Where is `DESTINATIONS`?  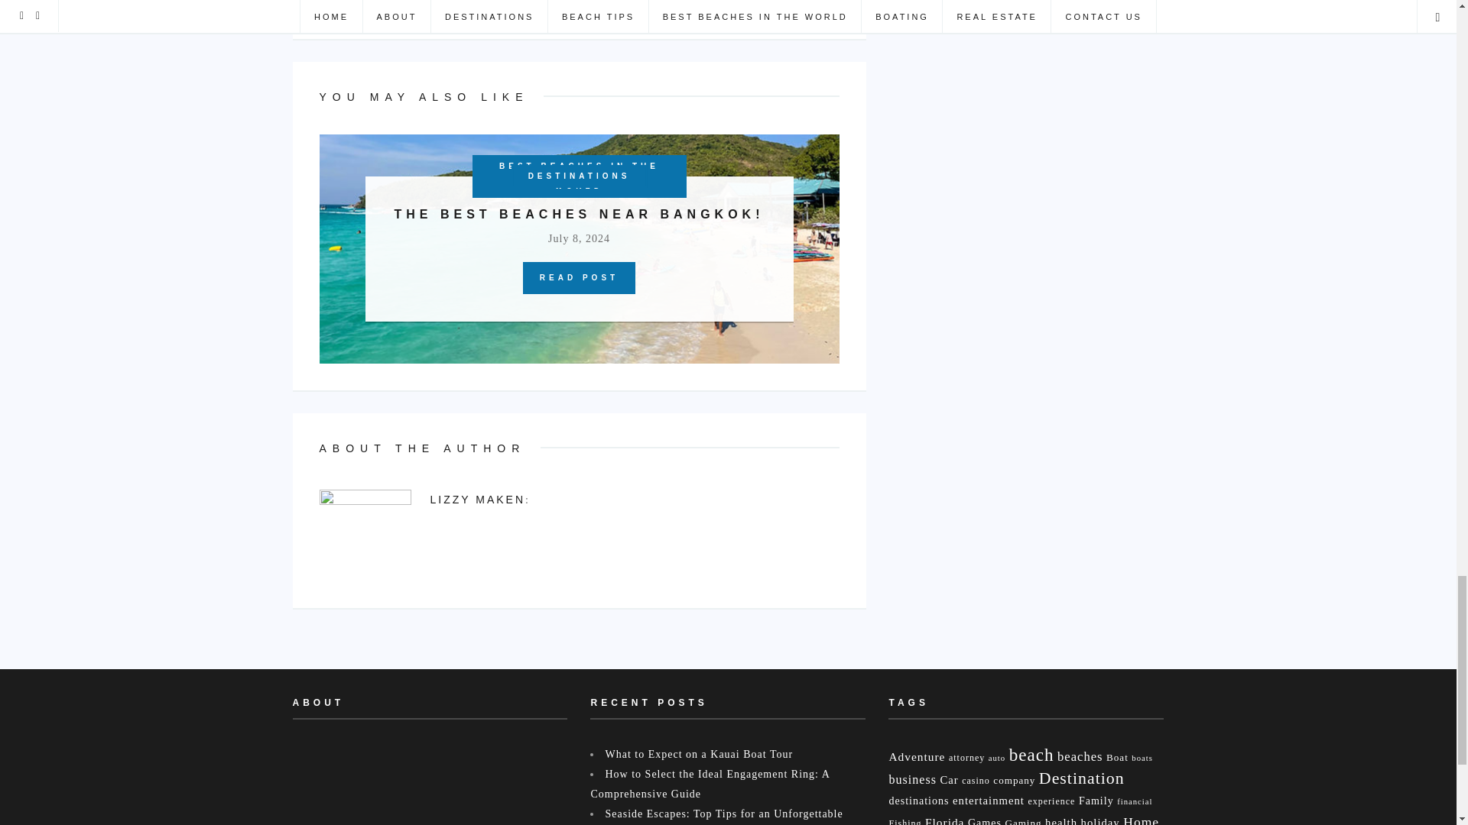 DESTINATIONS is located at coordinates (579, 176).